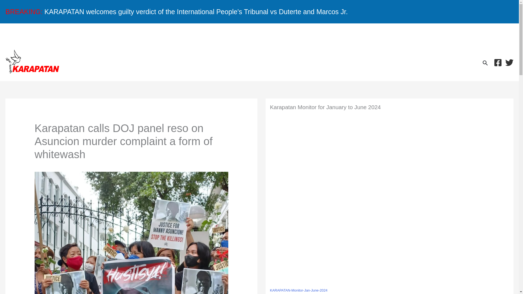  Describe the element at coordinates (482, 34) in the screenshot. I see `ABOUT US` at that location.